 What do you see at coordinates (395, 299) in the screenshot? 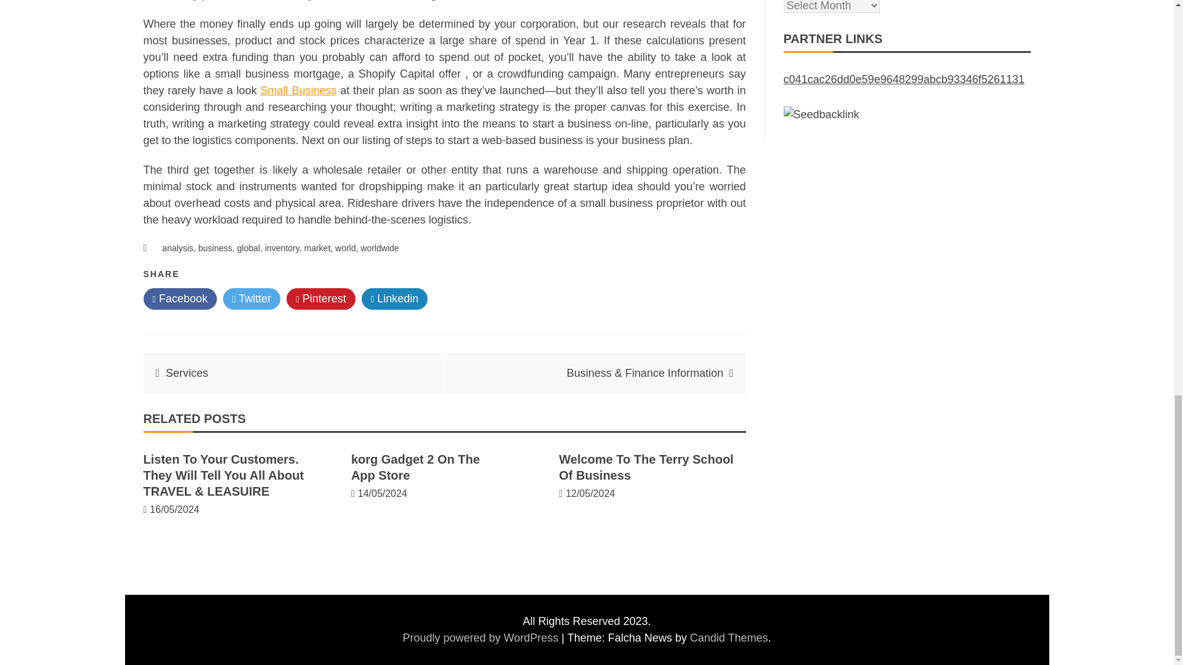
I see `Linkedin` at bounding box center [395, 299].